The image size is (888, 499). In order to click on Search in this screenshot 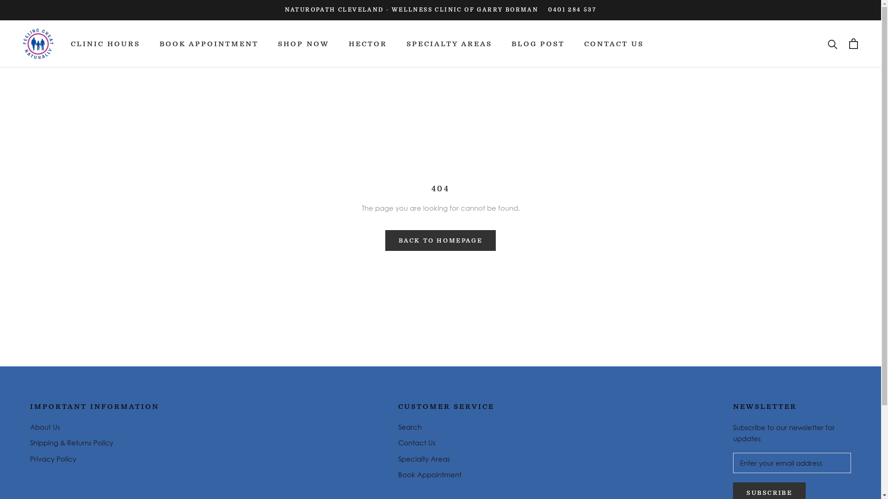, I will do `click(446, 427)`.